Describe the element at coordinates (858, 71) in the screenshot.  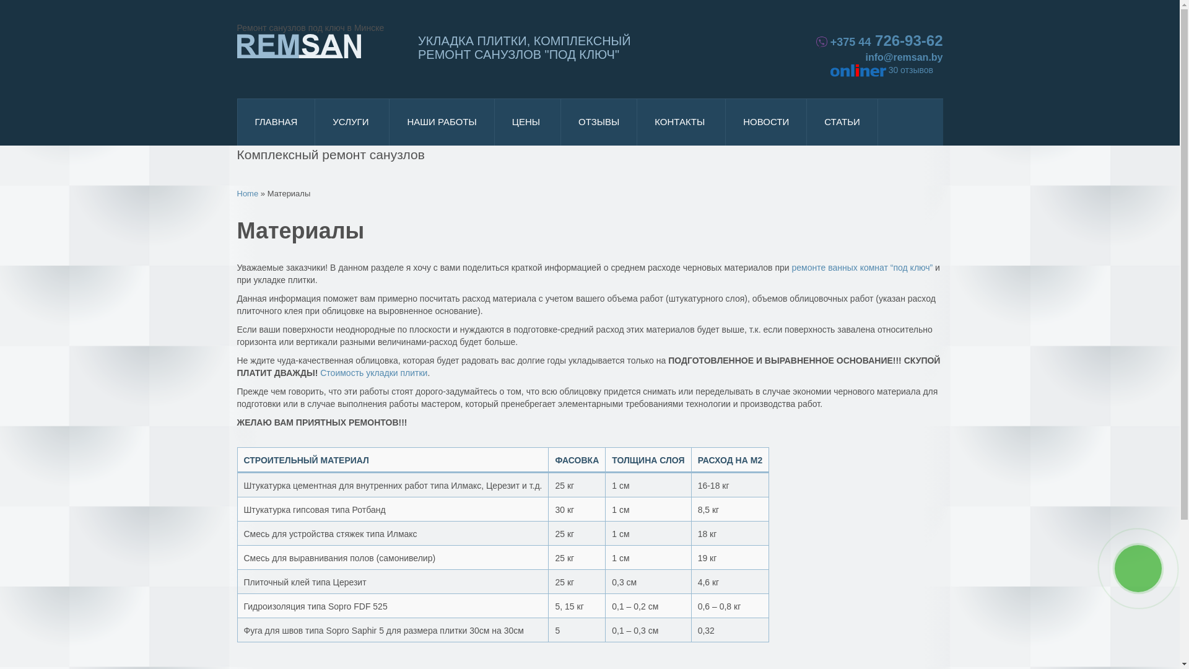
I see `Onliner` at that location.